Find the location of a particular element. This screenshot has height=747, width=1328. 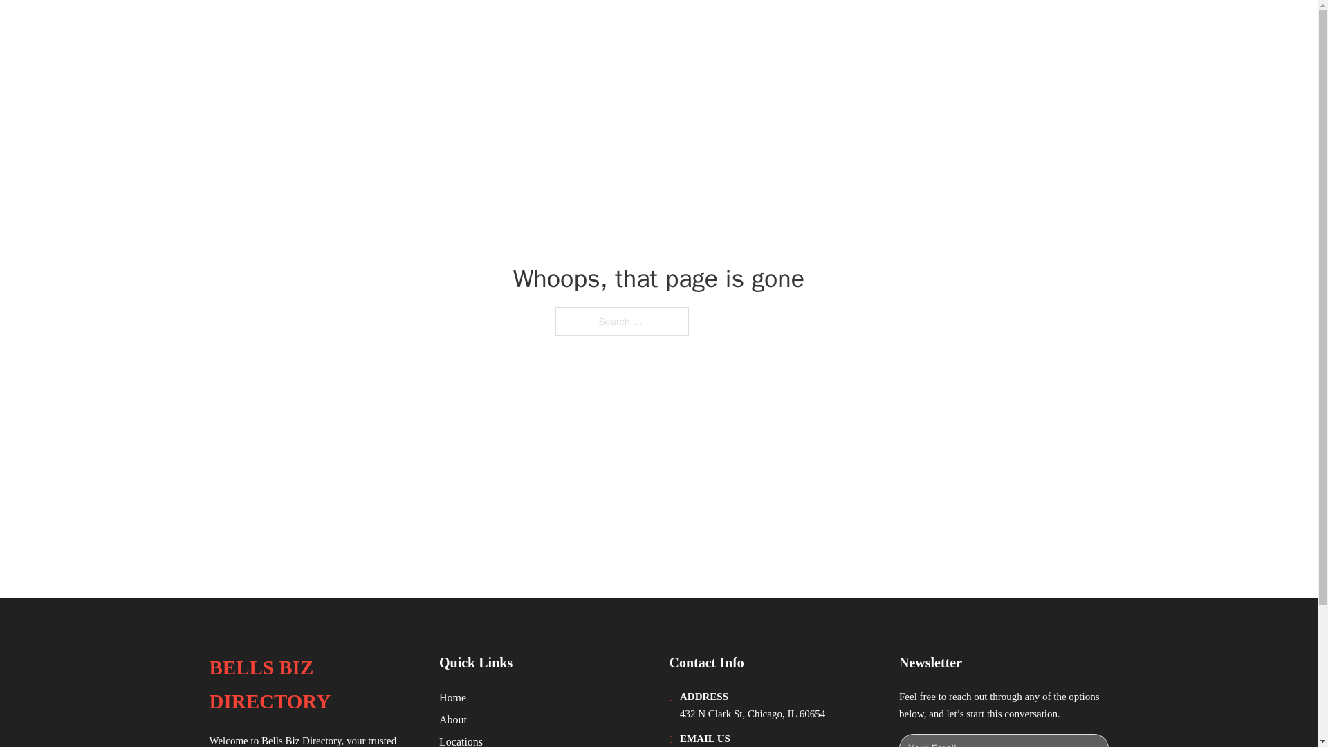

Home is located at coordinates (452, 697).